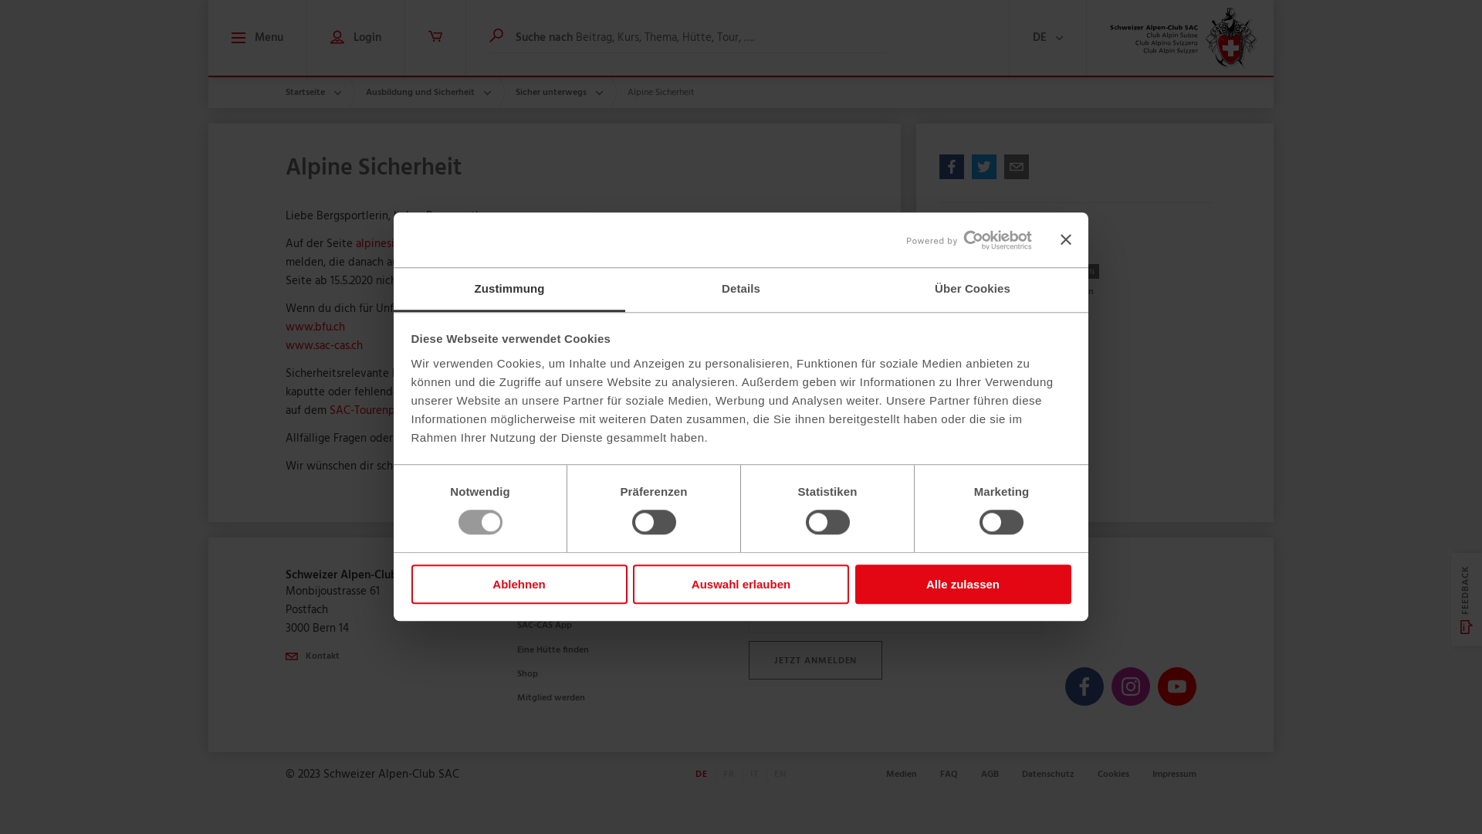 The width and height of the screenshot is (1482, 834). What do you see at coordinates (902, 775) in the screenshot?
I see `Medien` at bounding box center [902, 775].